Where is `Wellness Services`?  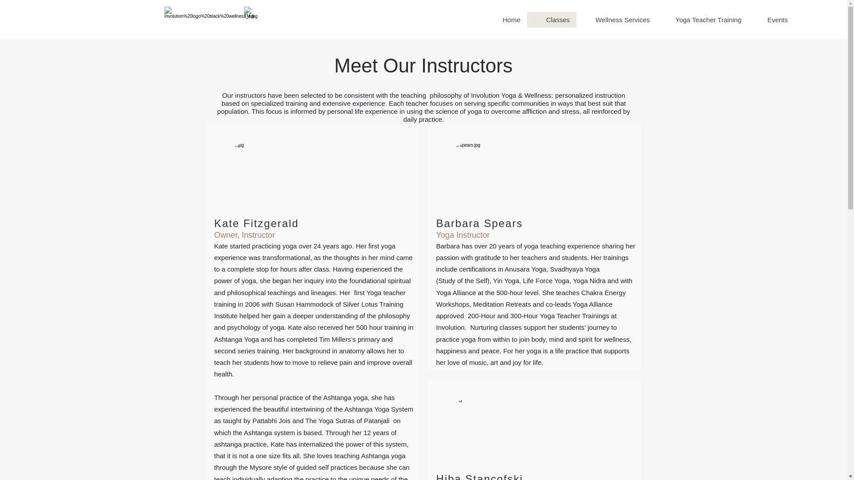
Wellness Services is located at coordinates (616, 20).